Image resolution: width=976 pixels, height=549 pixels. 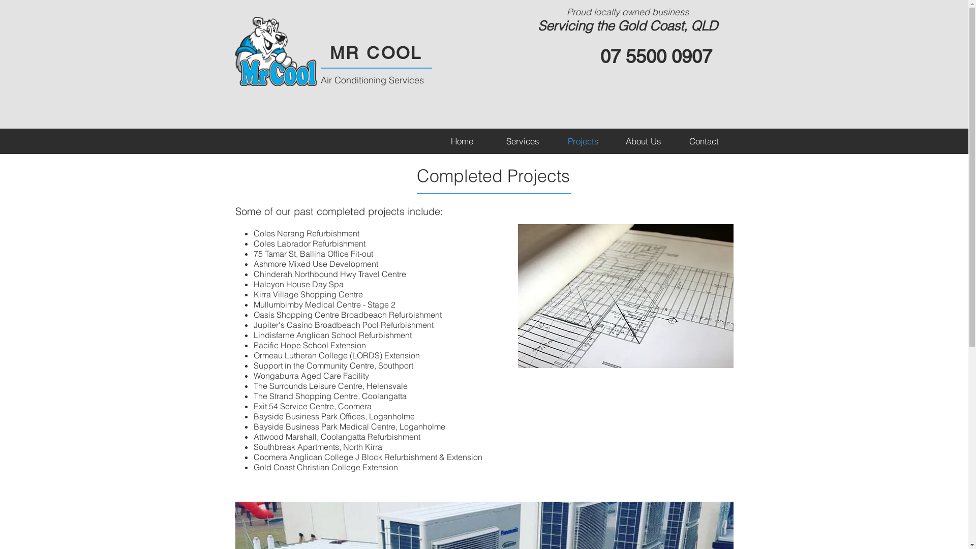 What do you see at coordinates (644, 141) in the screenshot?
I see `About Us` at bounding box center [644, 141].